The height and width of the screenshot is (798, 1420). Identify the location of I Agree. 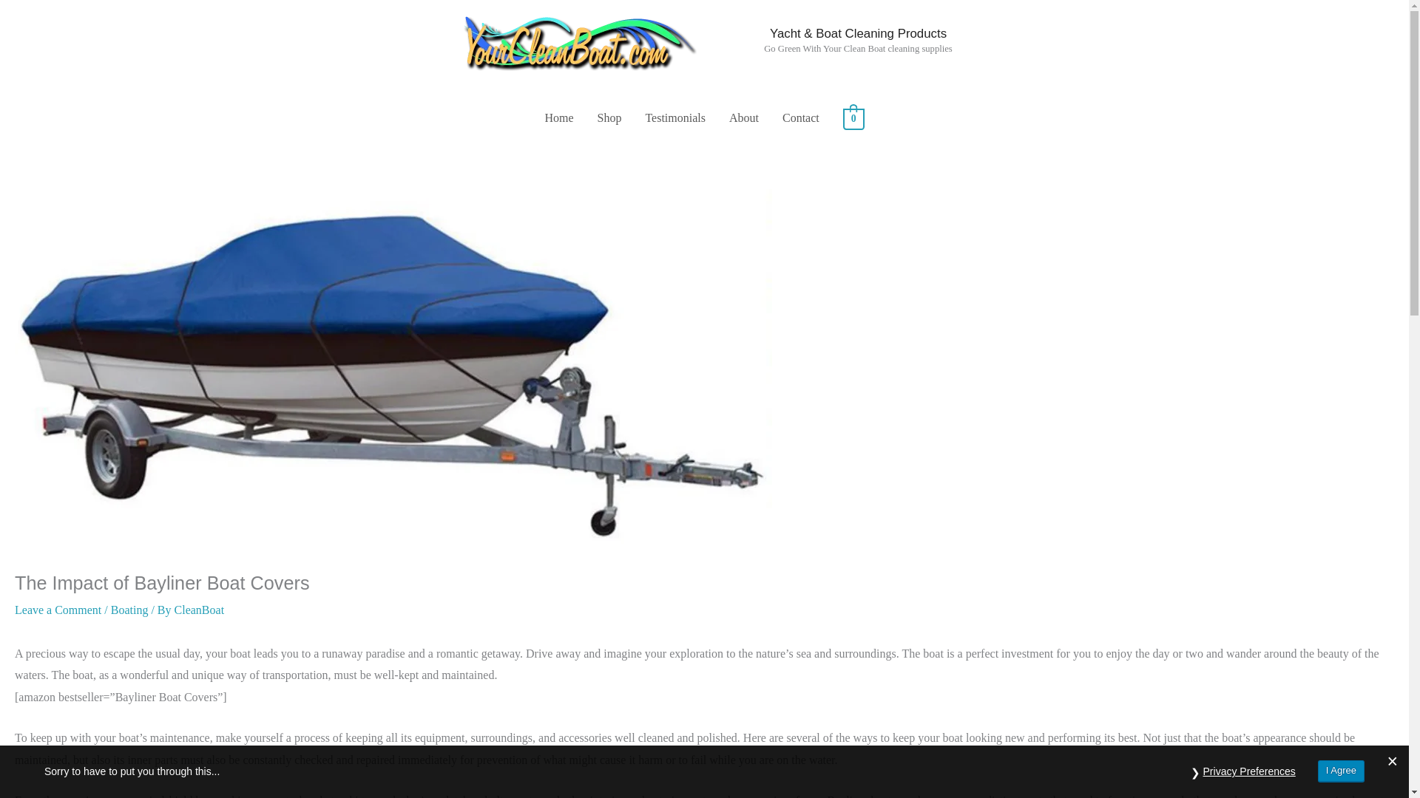
(1341, 771).